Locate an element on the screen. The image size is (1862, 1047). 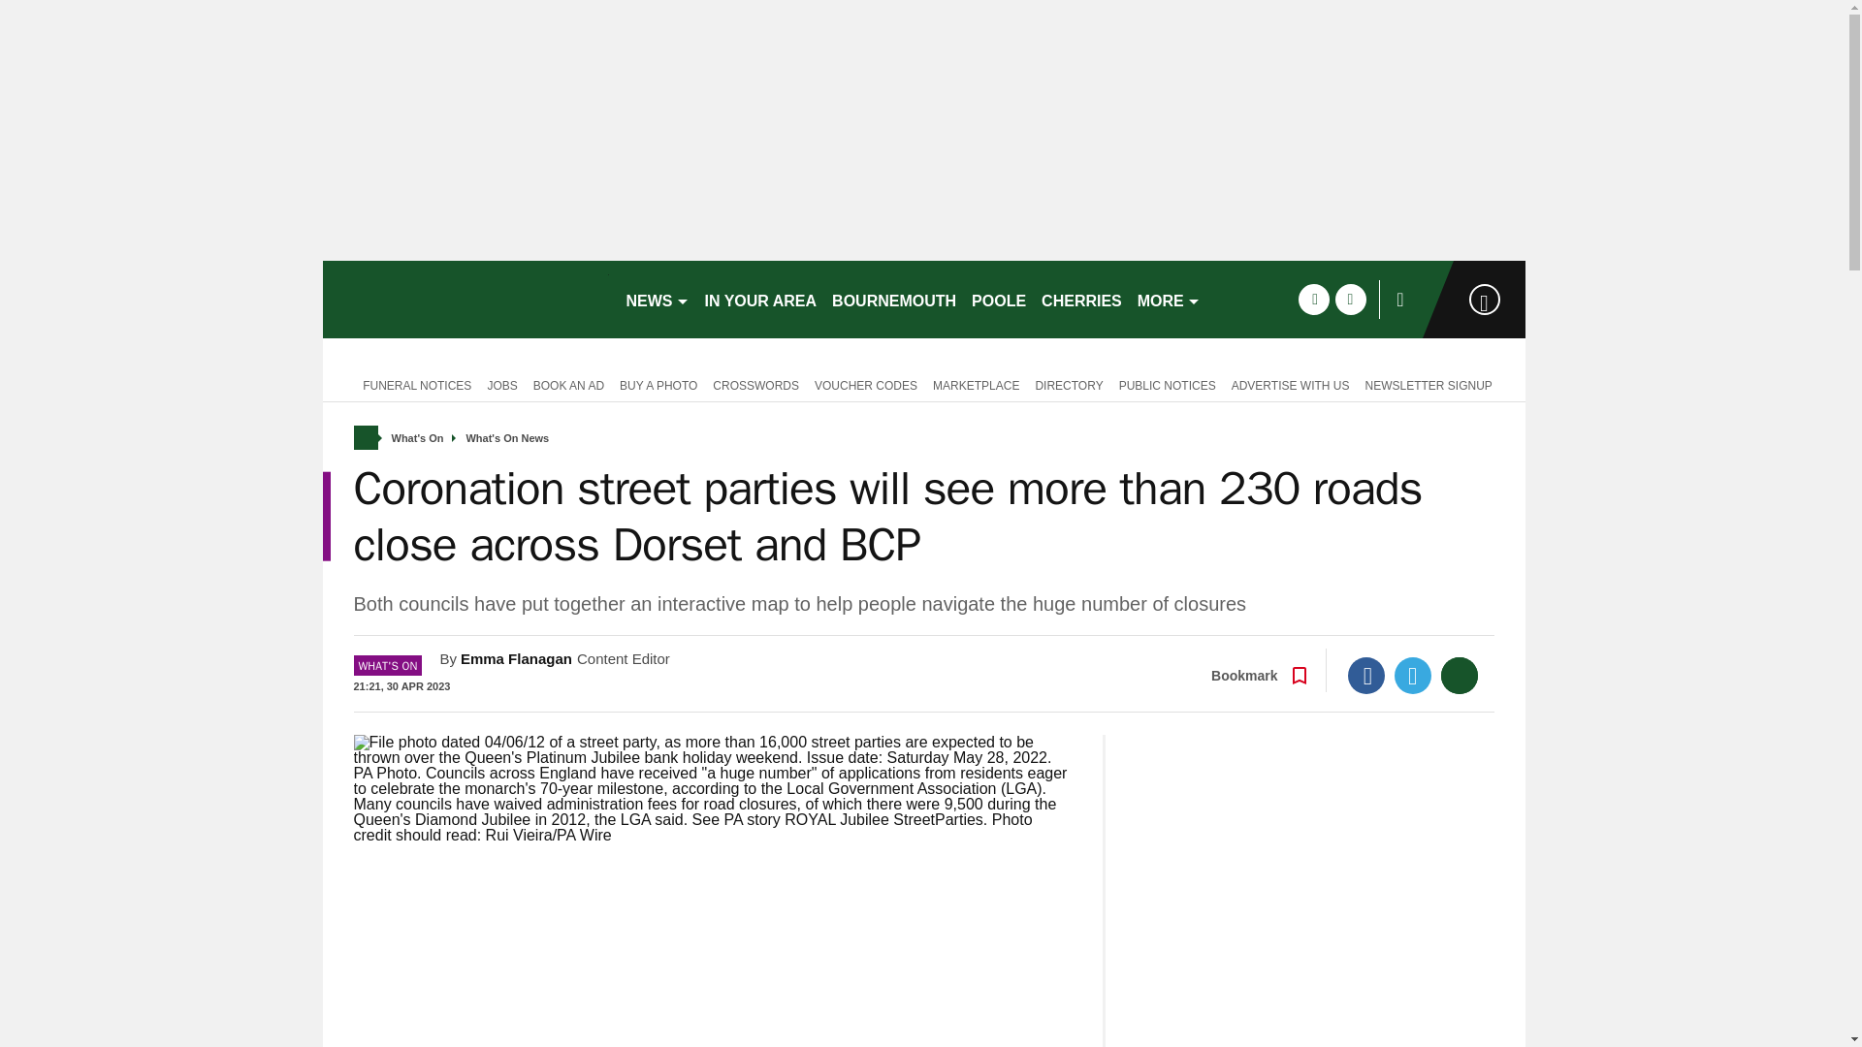
CROSSWORDS is located at coordinates (755, 384).